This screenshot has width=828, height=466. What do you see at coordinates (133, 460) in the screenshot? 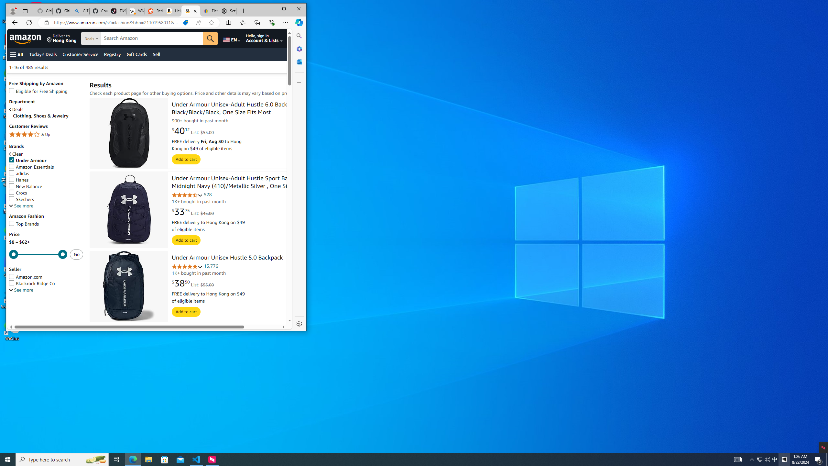
I see `Microsoft Edge - 1 running window` at bounding box center [133, 460].